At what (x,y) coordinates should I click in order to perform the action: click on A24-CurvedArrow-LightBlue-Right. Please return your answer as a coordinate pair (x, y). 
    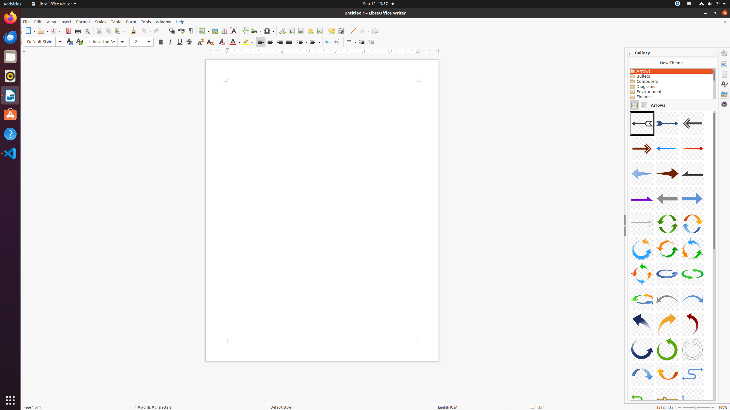
    Looking at the image, I should click on (692, 299).